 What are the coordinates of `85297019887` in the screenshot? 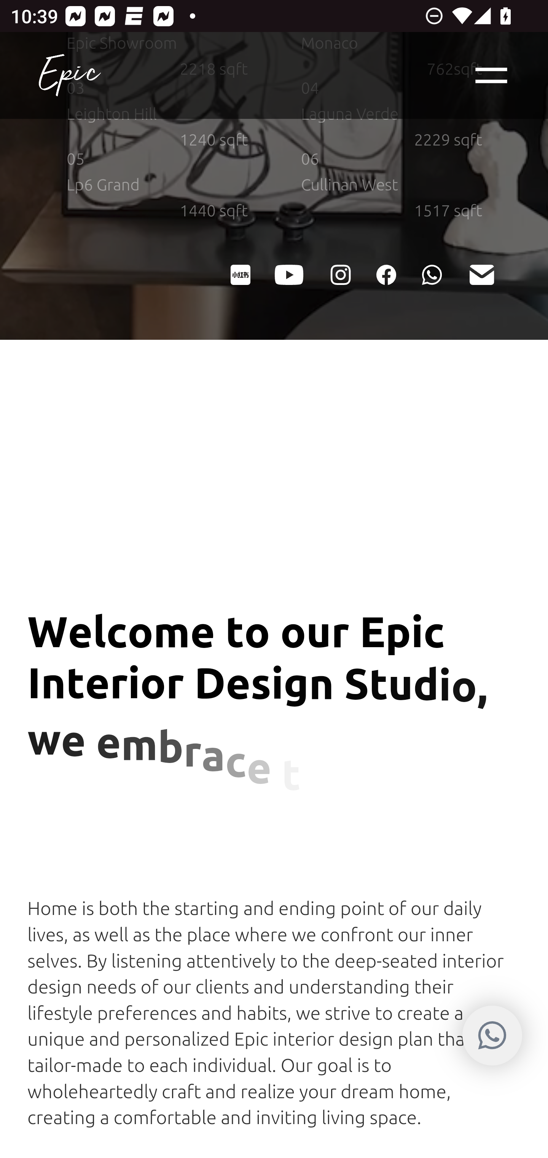 It's located at (432, 274).